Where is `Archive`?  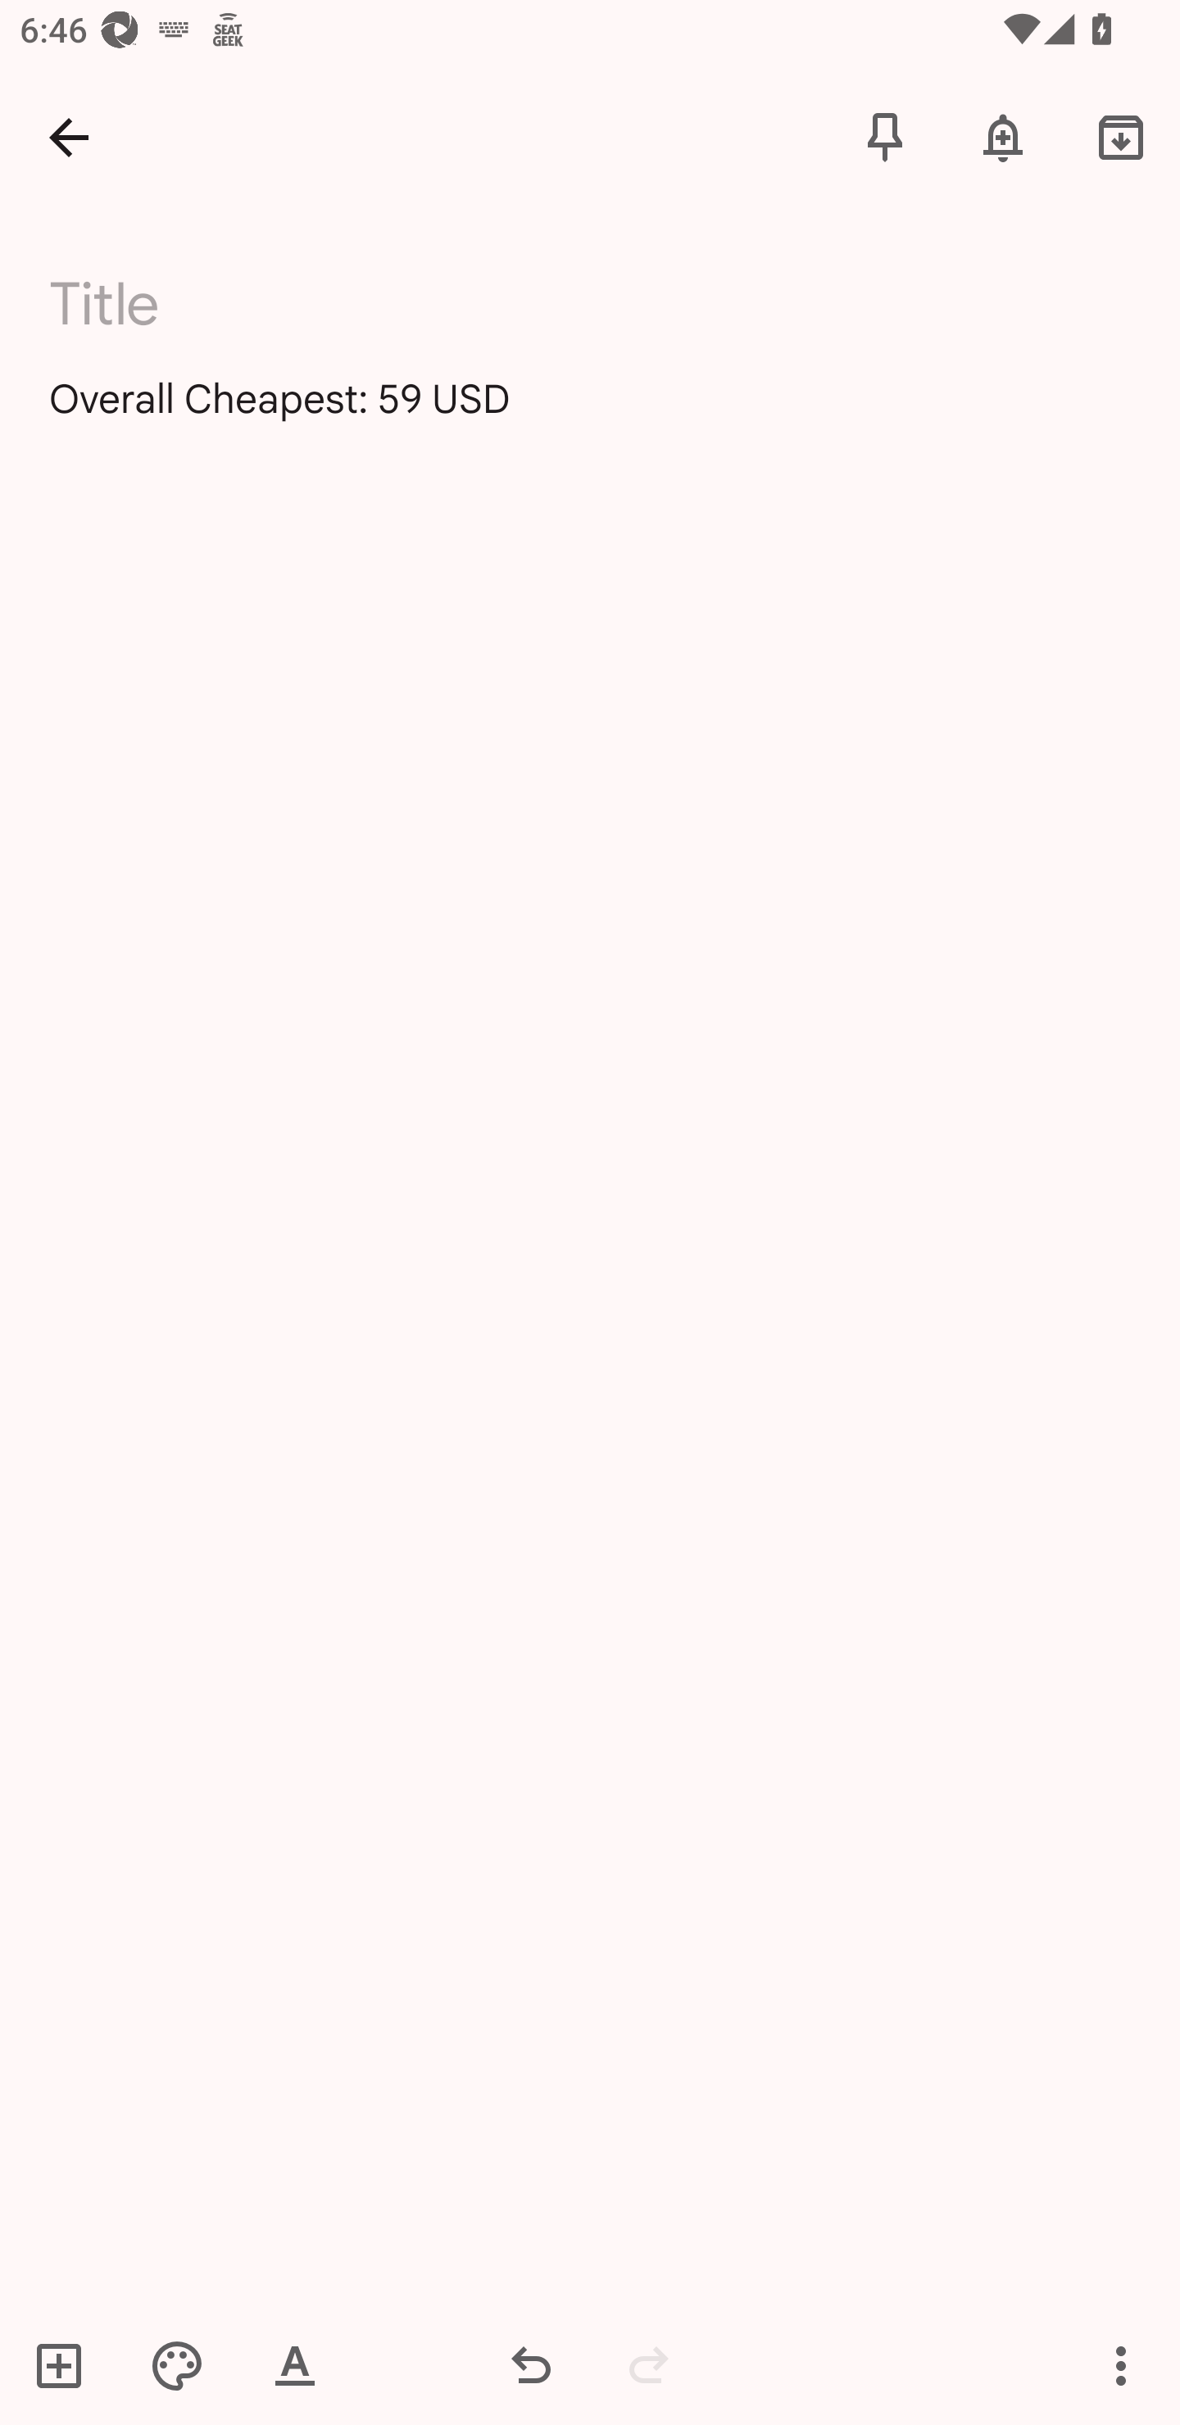 Archive is located at coordinates (1121, 136).